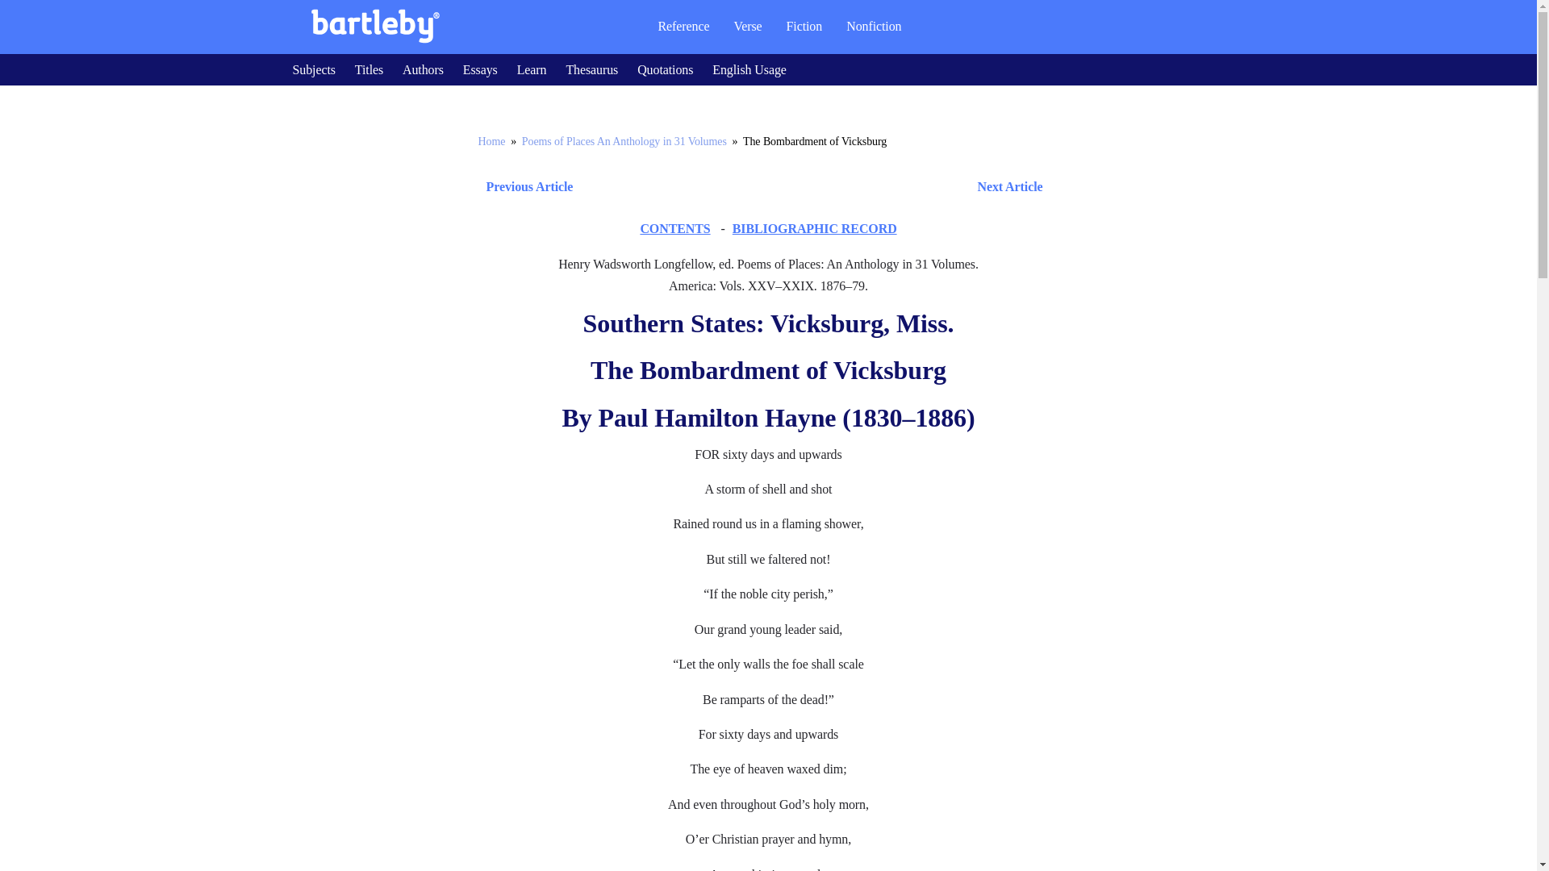  What do you see at coordinates (747, 26) in the screenshot?
I see `Verse` at bounding box center [747, 26].